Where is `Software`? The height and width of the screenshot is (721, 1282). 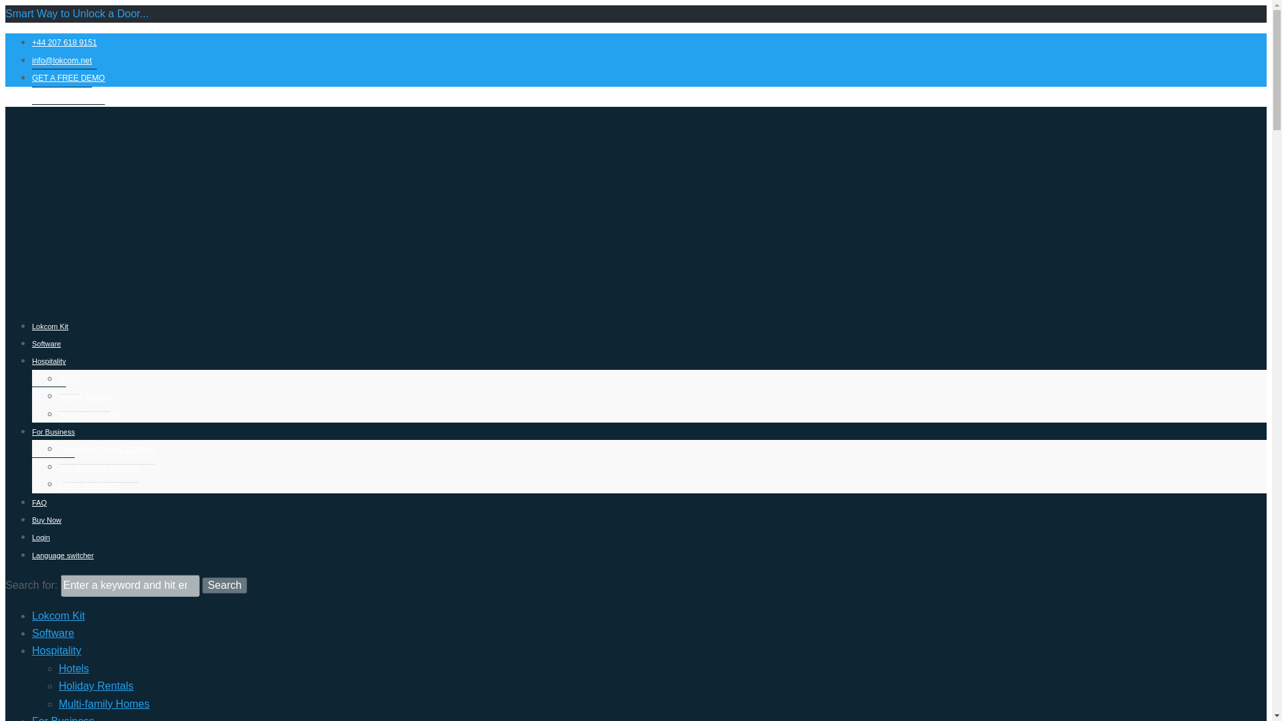 Software is located at coordinates (53, 633).